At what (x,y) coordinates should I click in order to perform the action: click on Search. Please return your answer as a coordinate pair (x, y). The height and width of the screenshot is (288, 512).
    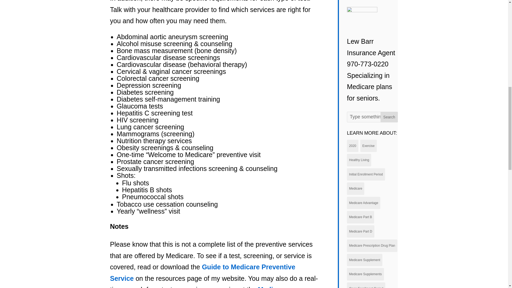
    Looking at the image, I should click on (389, 117).